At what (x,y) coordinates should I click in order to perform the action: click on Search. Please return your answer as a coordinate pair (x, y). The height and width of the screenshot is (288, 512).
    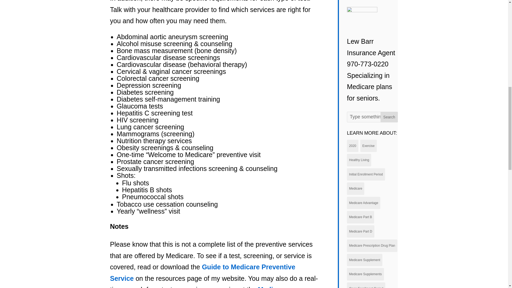
    Looking at the image, I should click on (389, 117).